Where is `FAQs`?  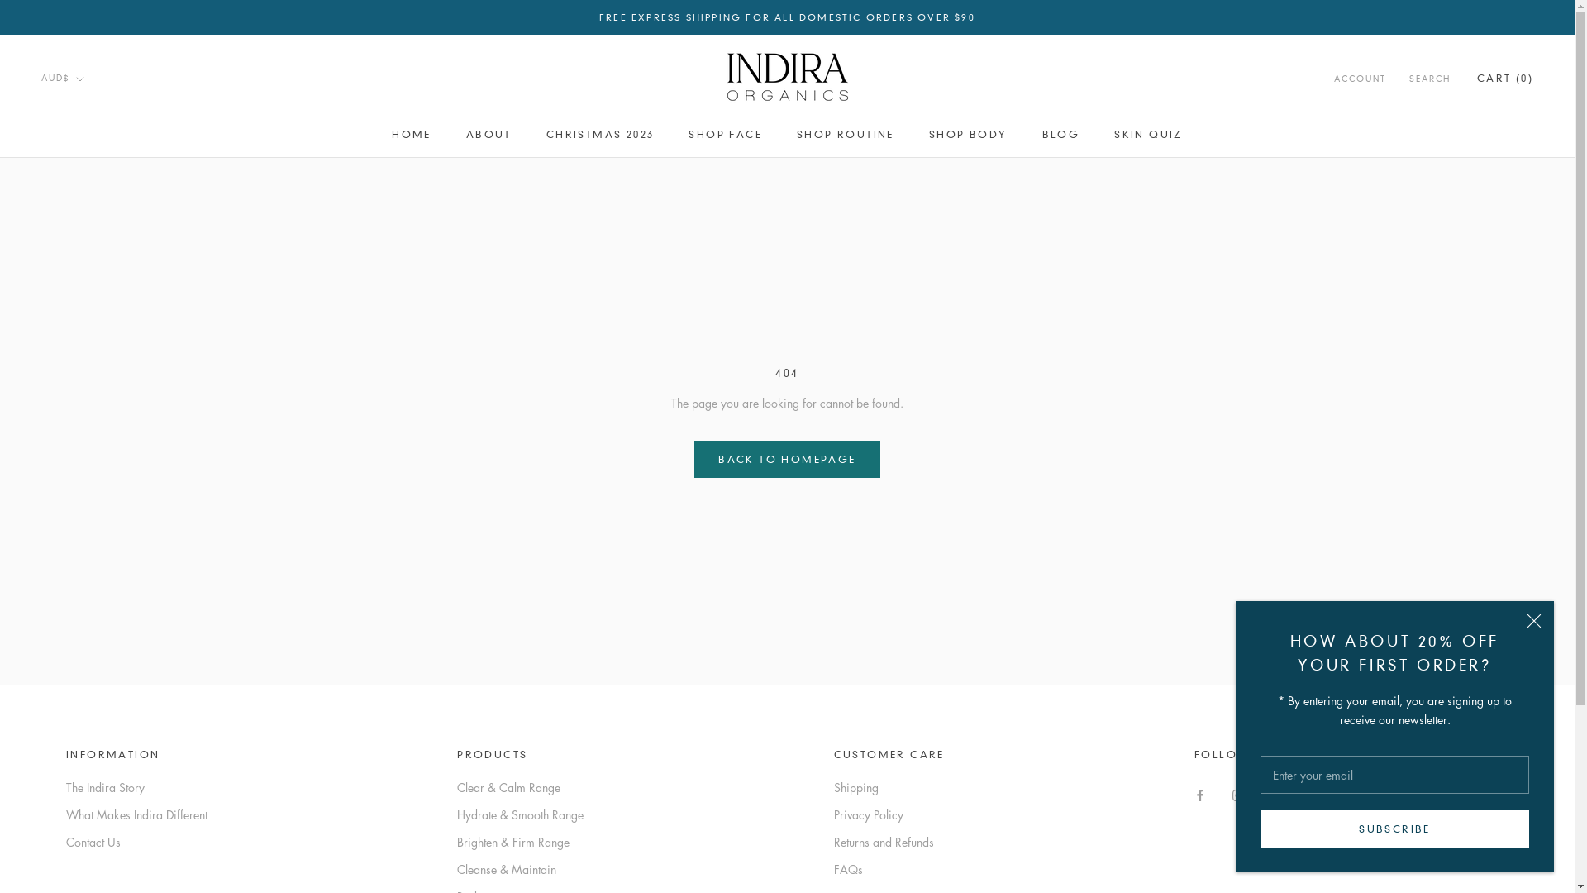 FAQs is located at coordinates (889, 870).